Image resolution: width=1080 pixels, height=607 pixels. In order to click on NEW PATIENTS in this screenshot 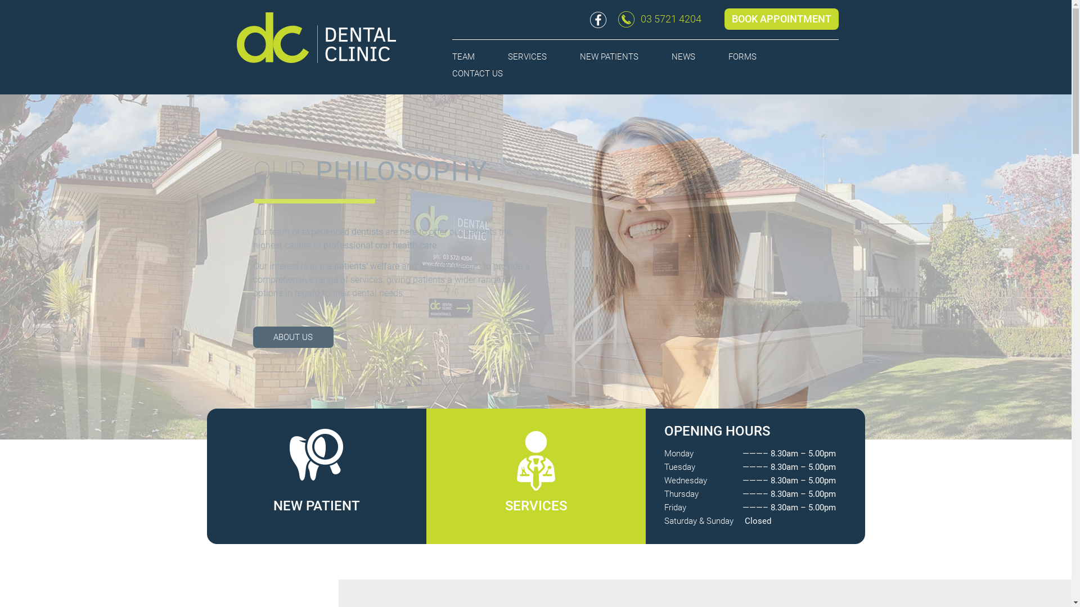, I will do `click(609, 57)`.